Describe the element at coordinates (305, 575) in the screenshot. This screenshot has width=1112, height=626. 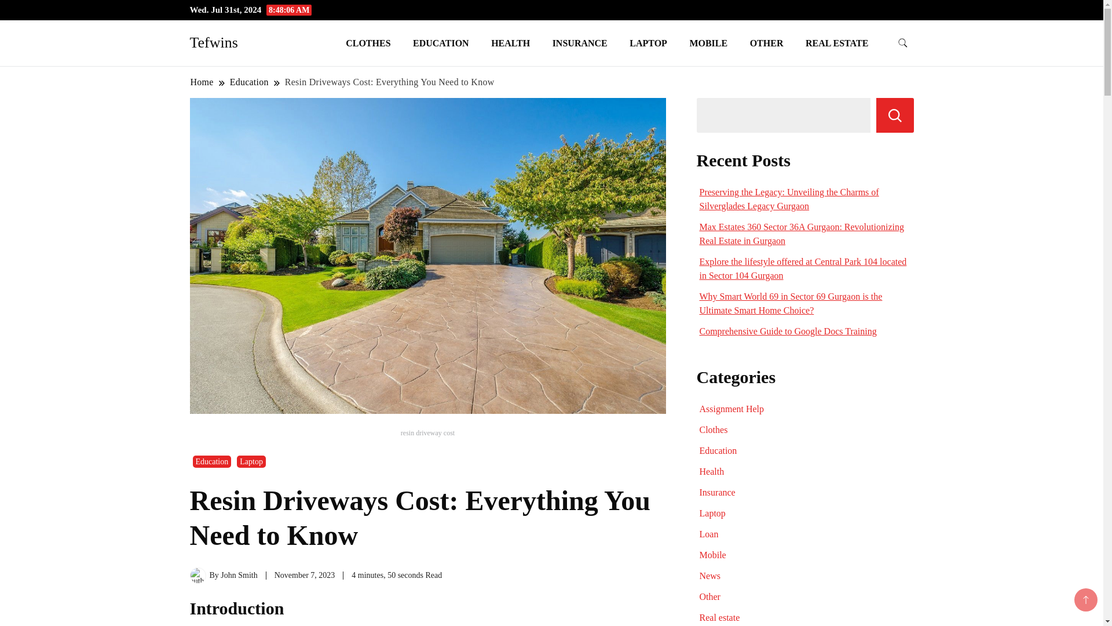
I see `November 7, 2023` at that location.